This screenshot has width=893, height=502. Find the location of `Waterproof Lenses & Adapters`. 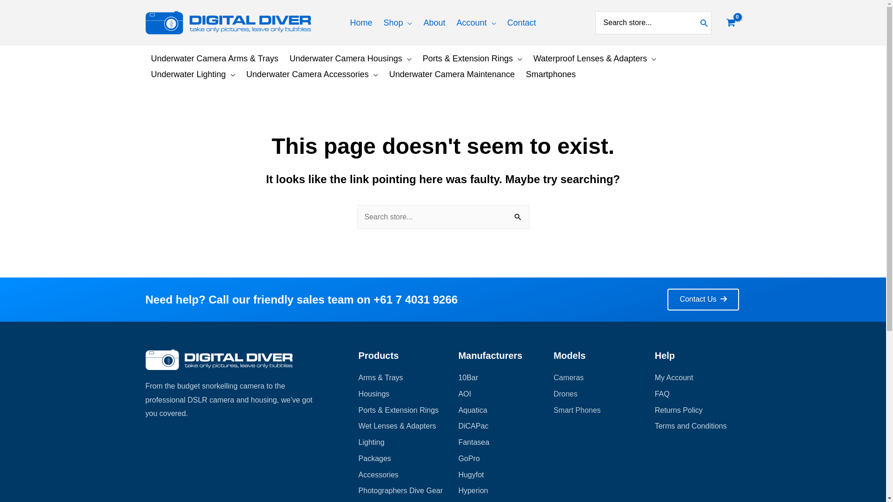

Waterproof Lenses & Adapters is located at coordinates (595, 59).